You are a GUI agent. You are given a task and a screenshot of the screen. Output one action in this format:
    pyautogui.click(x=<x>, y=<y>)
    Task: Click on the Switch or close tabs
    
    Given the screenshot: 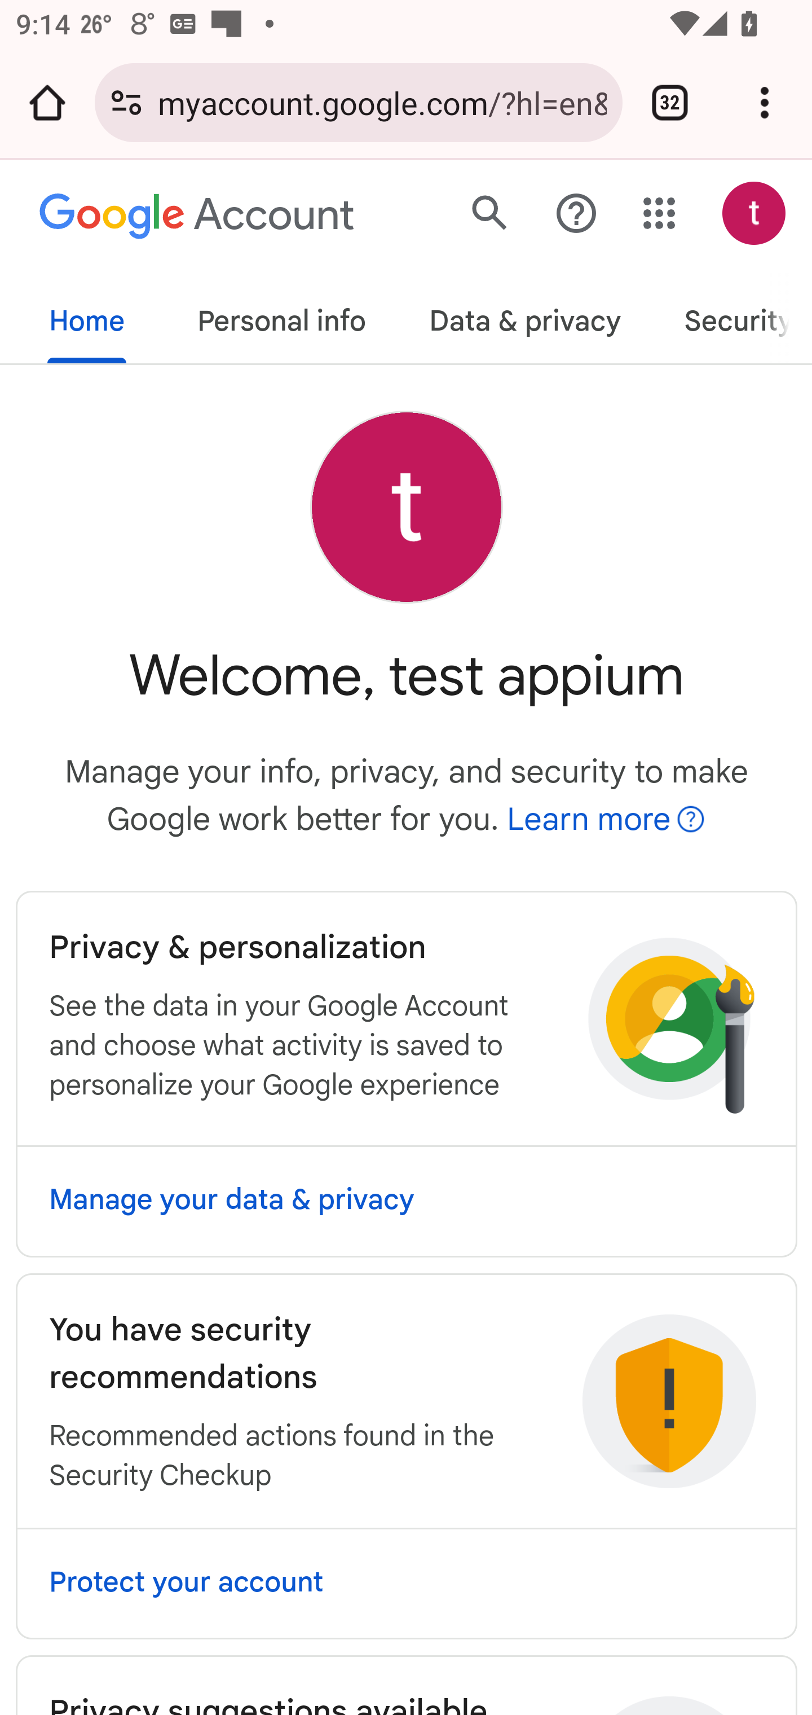 What is the action you would take?
    pyautogui.click(x=670, y=103)
    